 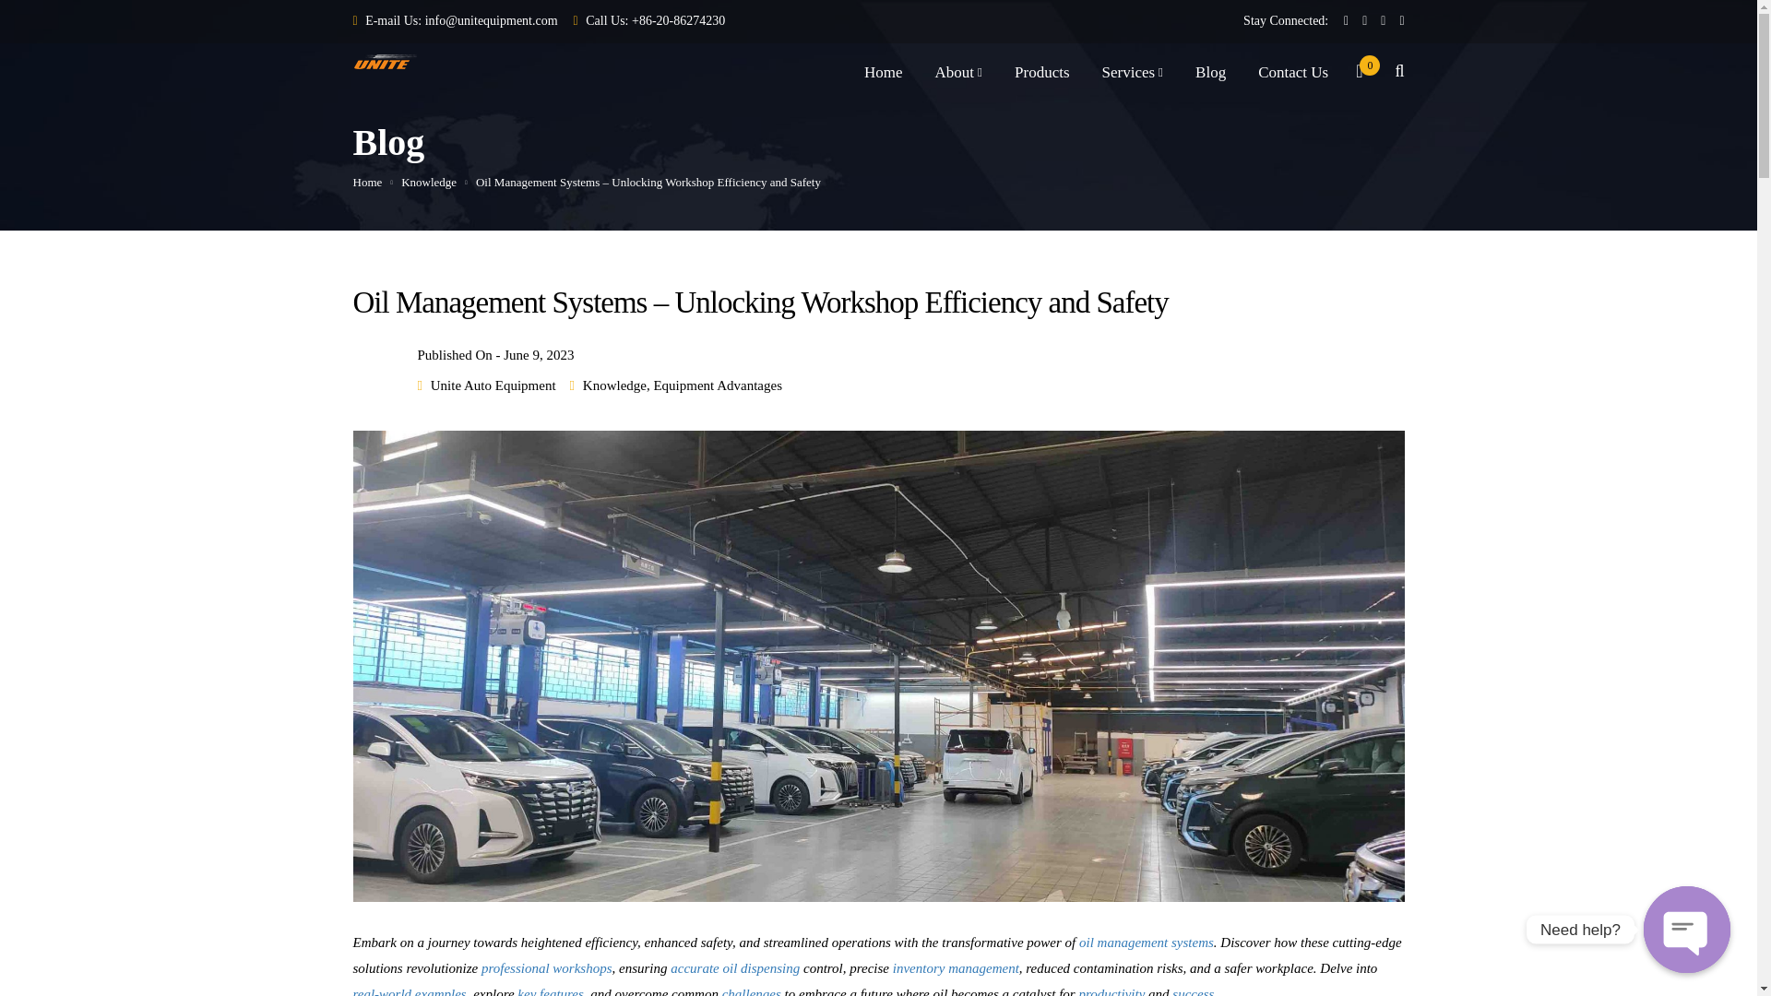 What do you see at coordinates (1193, 991) in the screenshot?
I see `View all posts in success` at bounding box center [1193, 991].